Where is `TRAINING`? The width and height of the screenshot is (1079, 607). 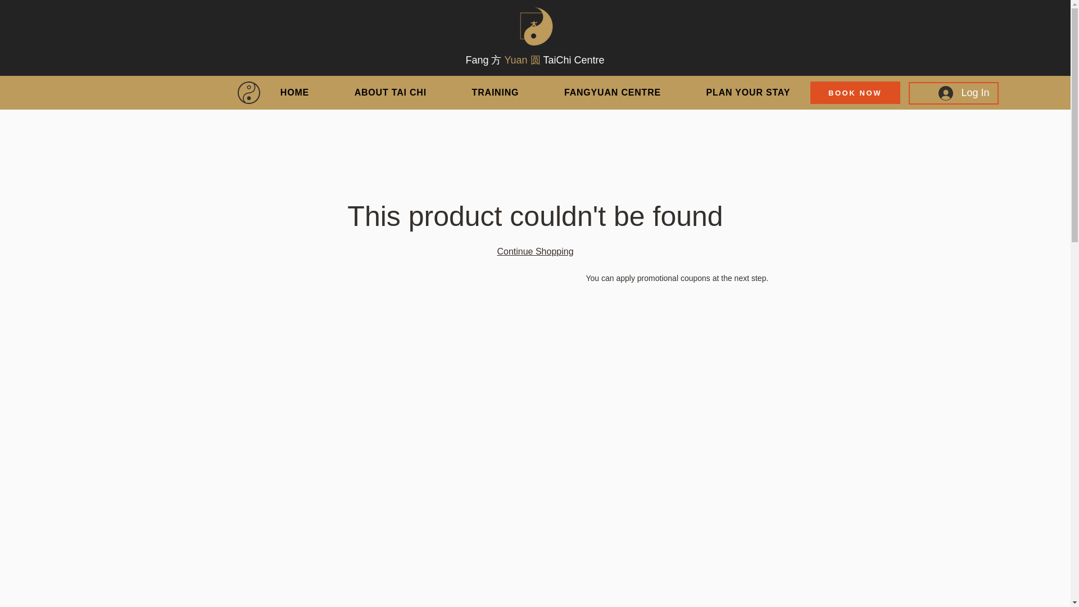 TRAINING is located at coordinates (495, 92).